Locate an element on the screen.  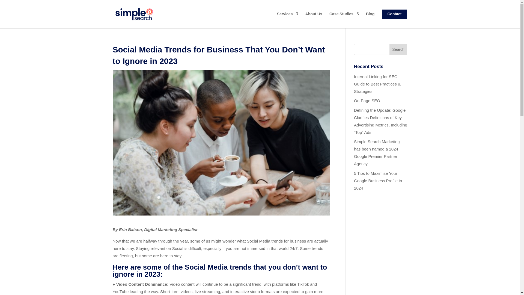
About Us is located at coordinates (314, 18).